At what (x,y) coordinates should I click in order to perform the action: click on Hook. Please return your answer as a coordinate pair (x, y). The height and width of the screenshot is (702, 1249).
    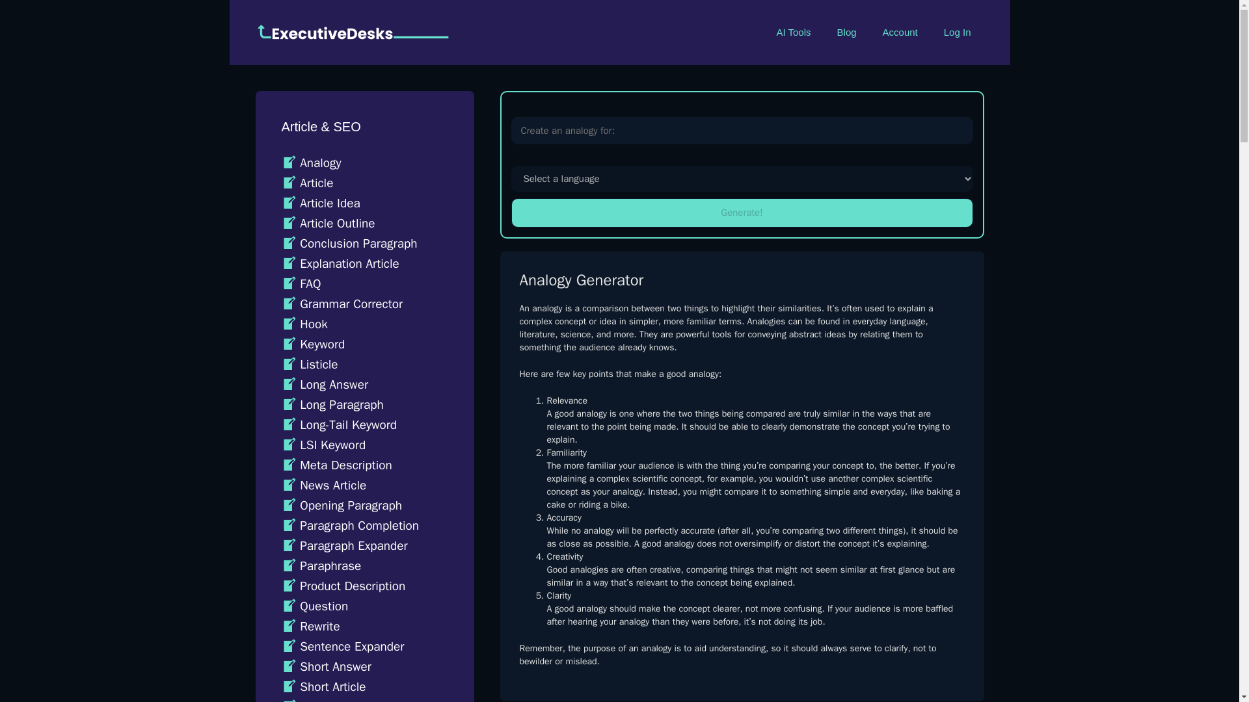
    Looking at the image, I should click on (304, 324).